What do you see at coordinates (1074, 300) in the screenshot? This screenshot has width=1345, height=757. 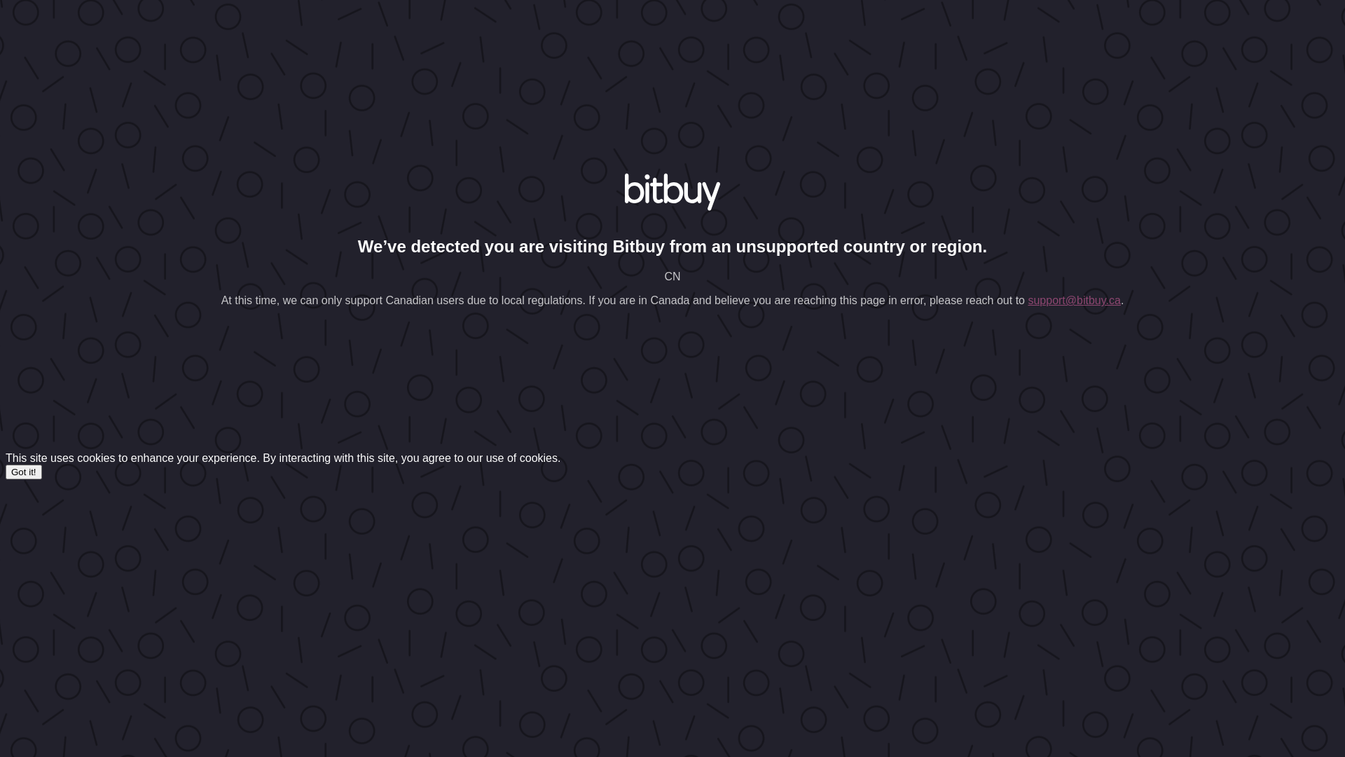 I see `support@bitbuy.ca` at bounding box center [1074, 300].